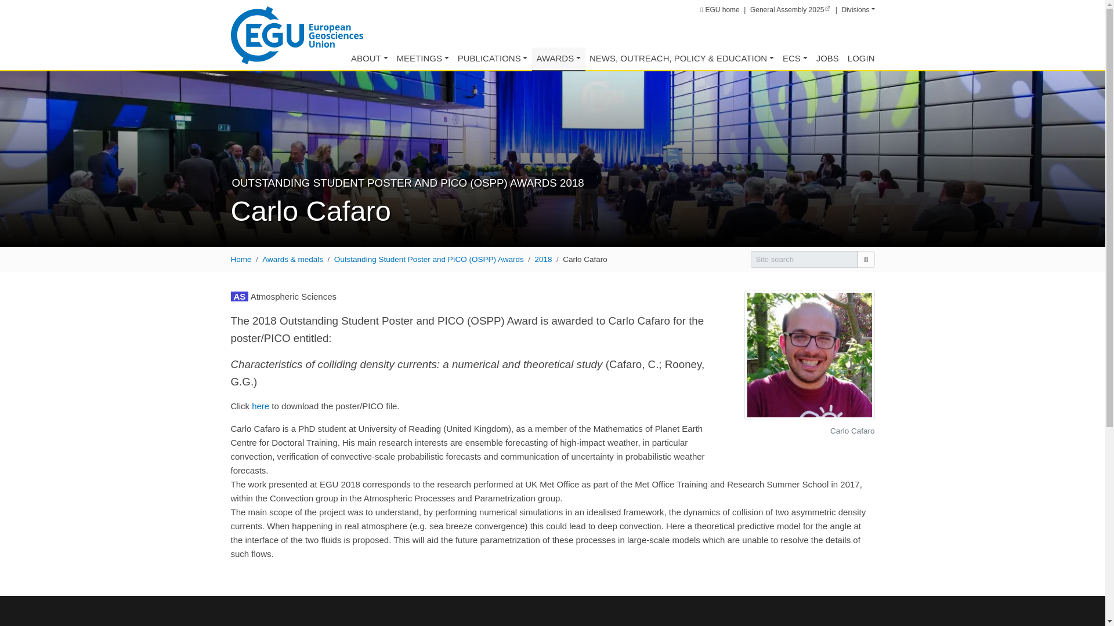  Describe the element at coordinates (370, 59) in the screenshot. I see `ABOUT` at that location.